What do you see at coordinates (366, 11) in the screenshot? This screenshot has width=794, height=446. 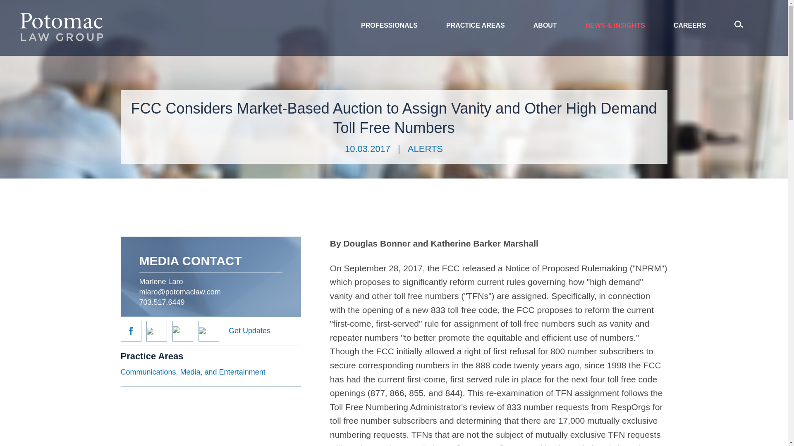 I see `Menu` at bounding box center [366, 11].